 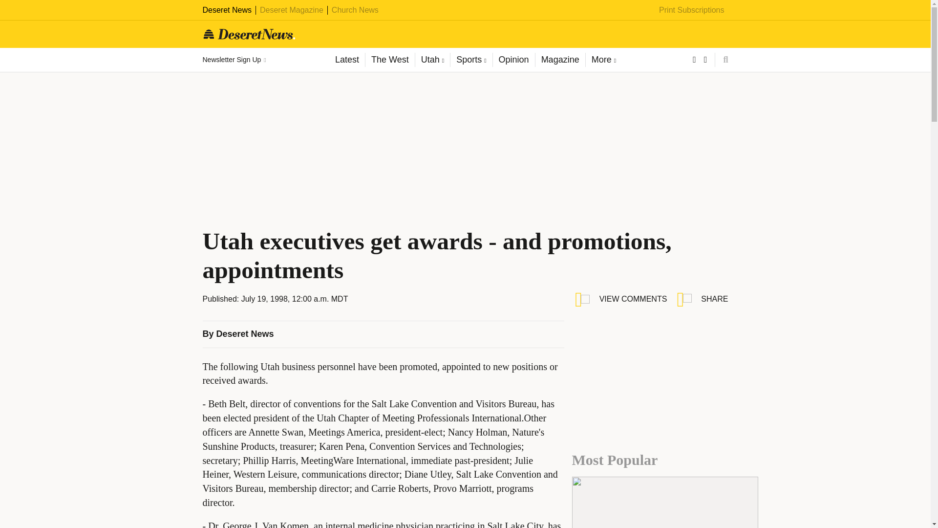 I want to click on Newsletter Sign Up, so click(x=234, y=60).